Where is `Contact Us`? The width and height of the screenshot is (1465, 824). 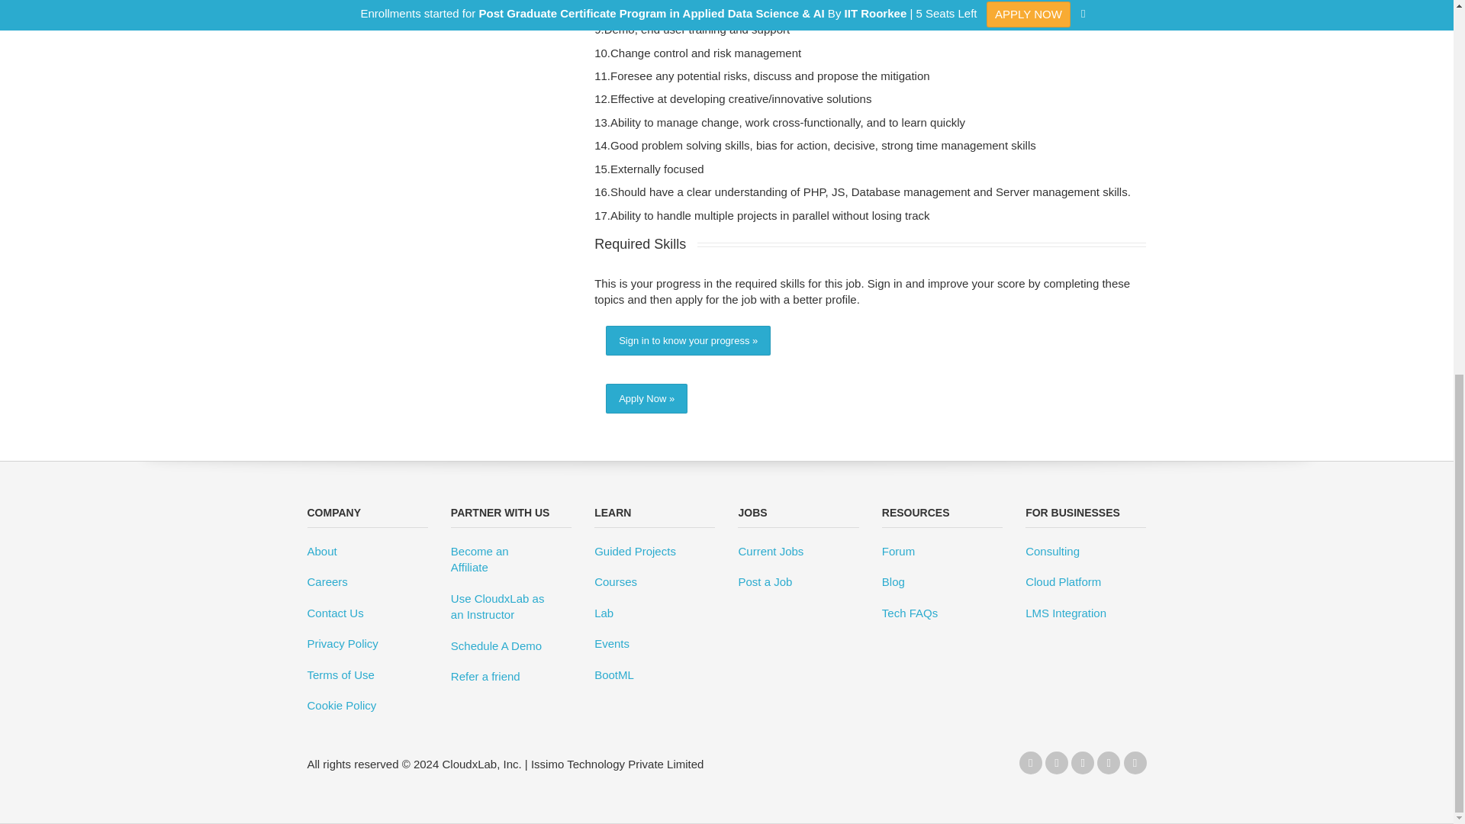 Contact Us is located at coordinates (366, 616).